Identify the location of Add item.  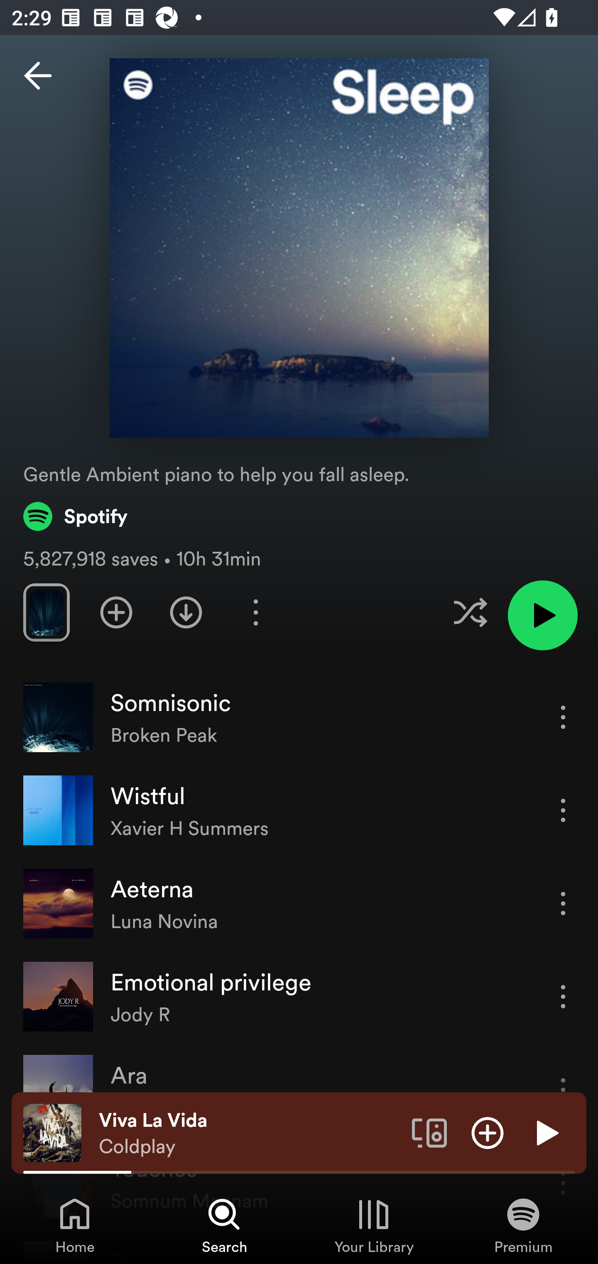
(488, 1132).